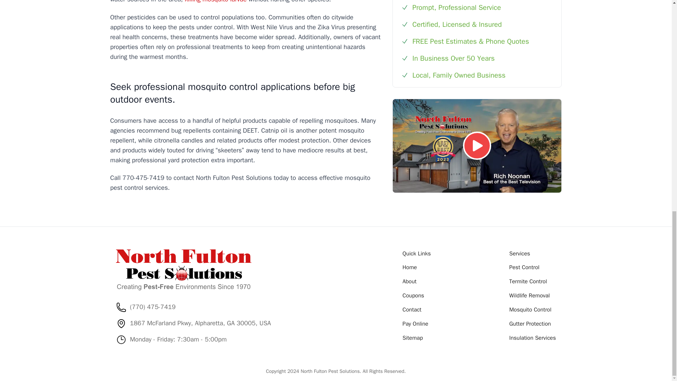 This screenshot has width=677, height=381. Describe the element at coordinates (413, 338) in the screenshot. I see `Sitemap` at that location.